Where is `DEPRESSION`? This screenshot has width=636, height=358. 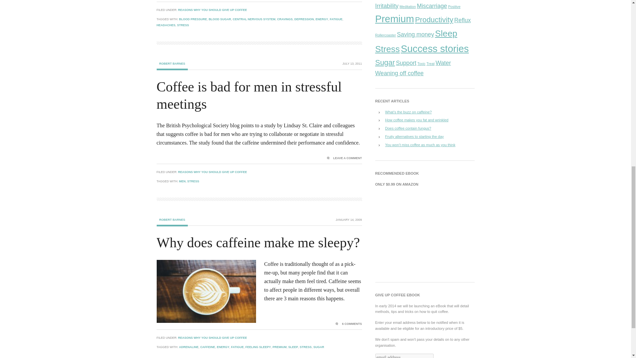 DEPRESSION is located at coordinates (303, 19).